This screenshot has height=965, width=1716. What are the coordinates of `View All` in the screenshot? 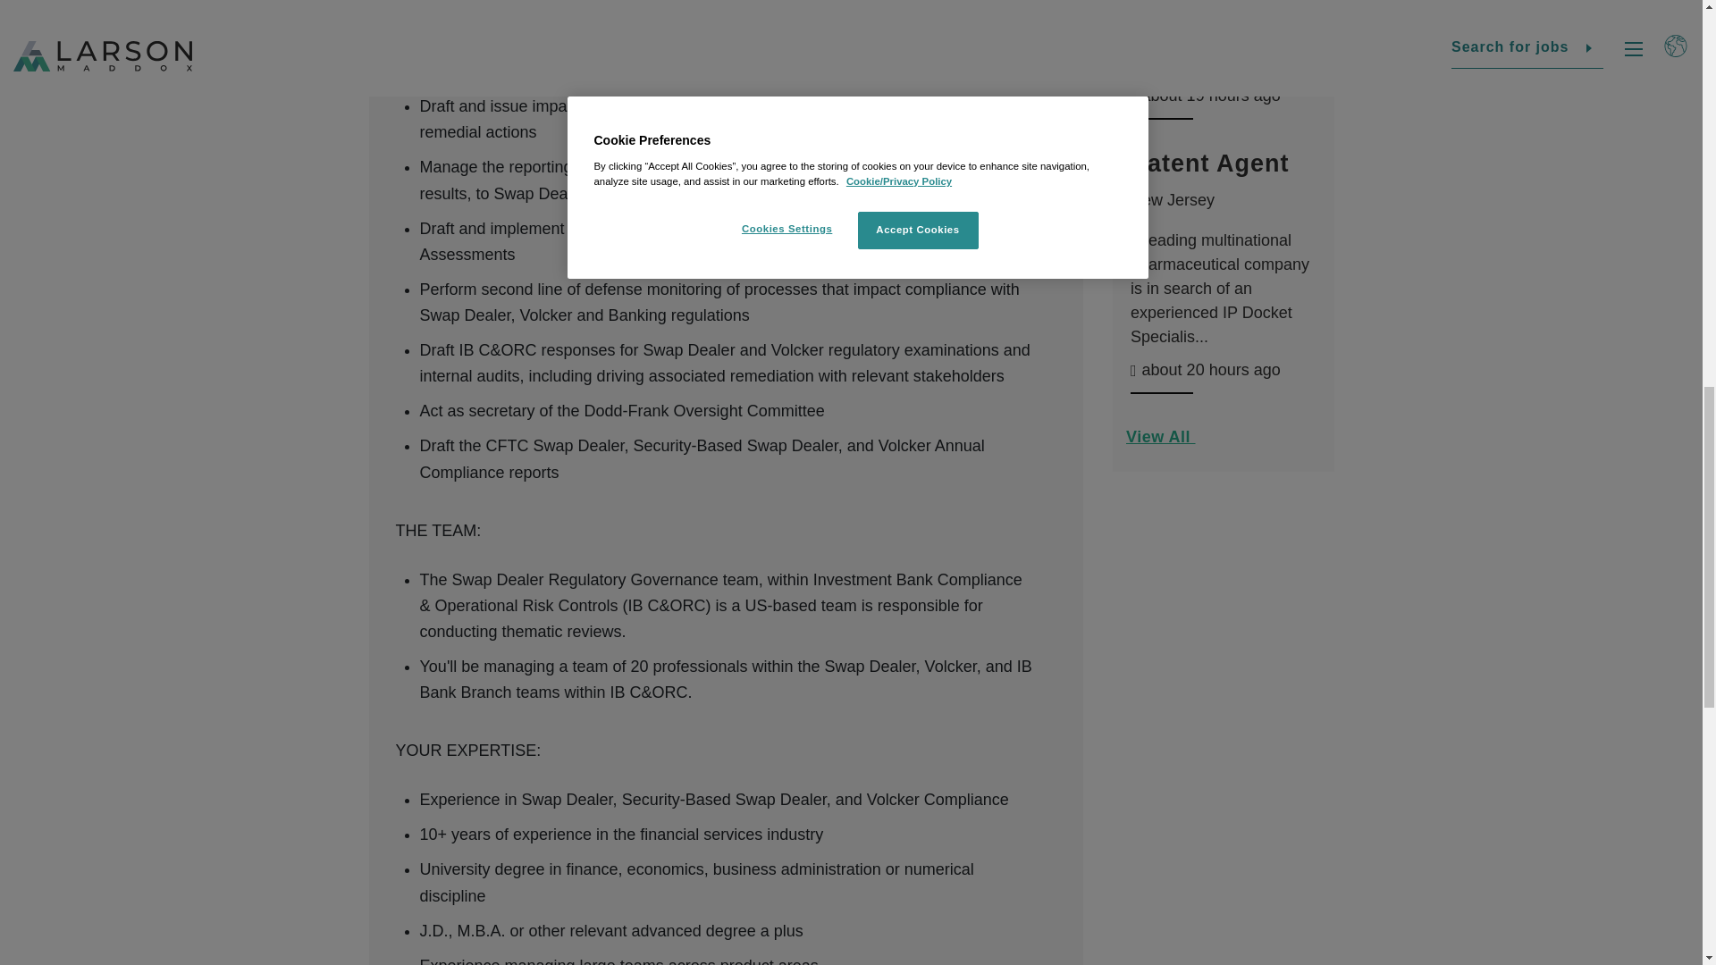 It's located at (1223, 443).